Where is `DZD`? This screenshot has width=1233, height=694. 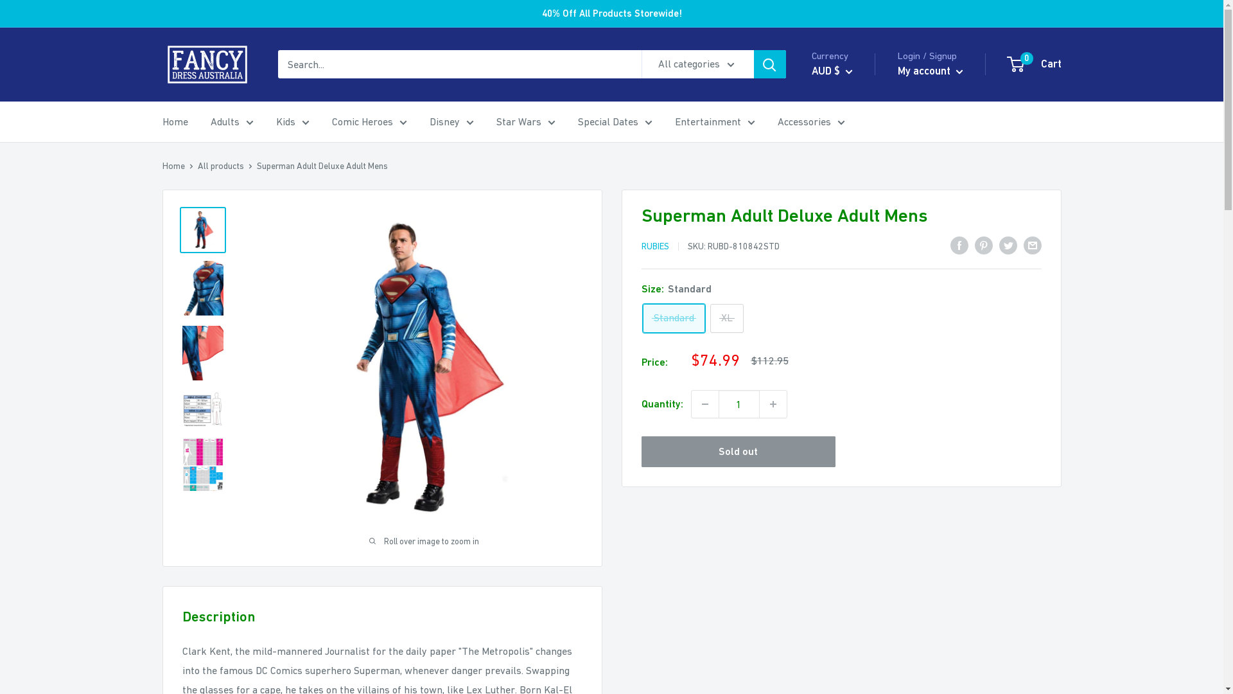
DZD is located at coordinates (195, 400).